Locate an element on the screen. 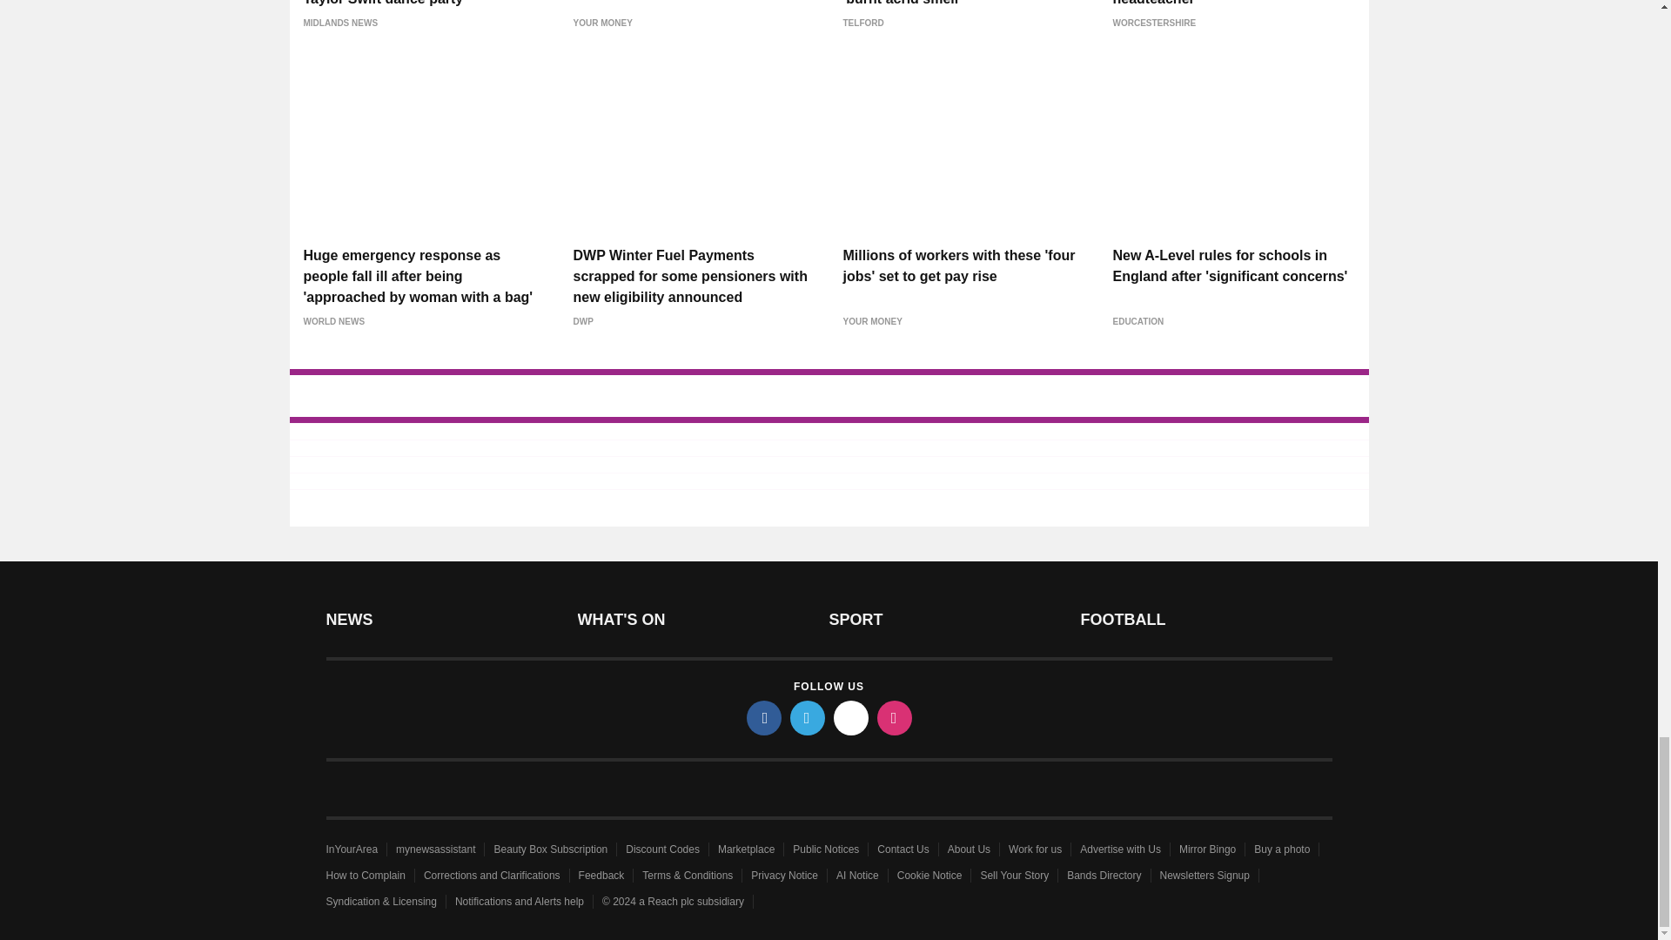 This screenshot has height=940, width=1671. facebook is located at coordinates (764, 717).